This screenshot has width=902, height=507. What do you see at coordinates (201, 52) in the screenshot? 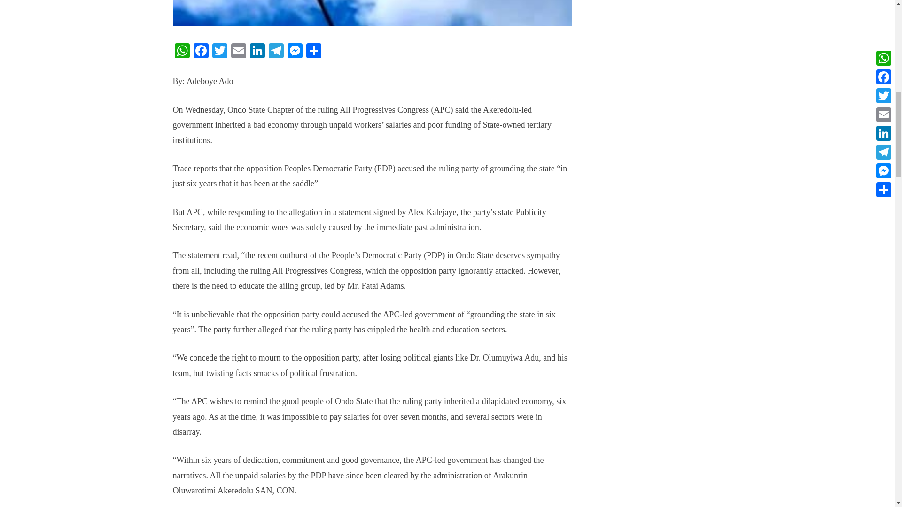
I see `Facebook` at bounding box center [201, 52].